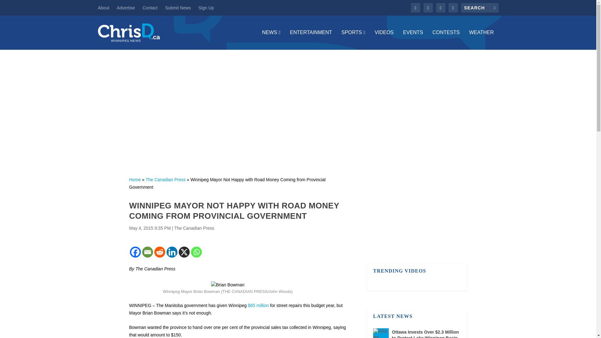 This screenshot has height=338, width=601. Describe the element at coordinates (353, 40) in the screenshot. I see `SPORTS` at that location.